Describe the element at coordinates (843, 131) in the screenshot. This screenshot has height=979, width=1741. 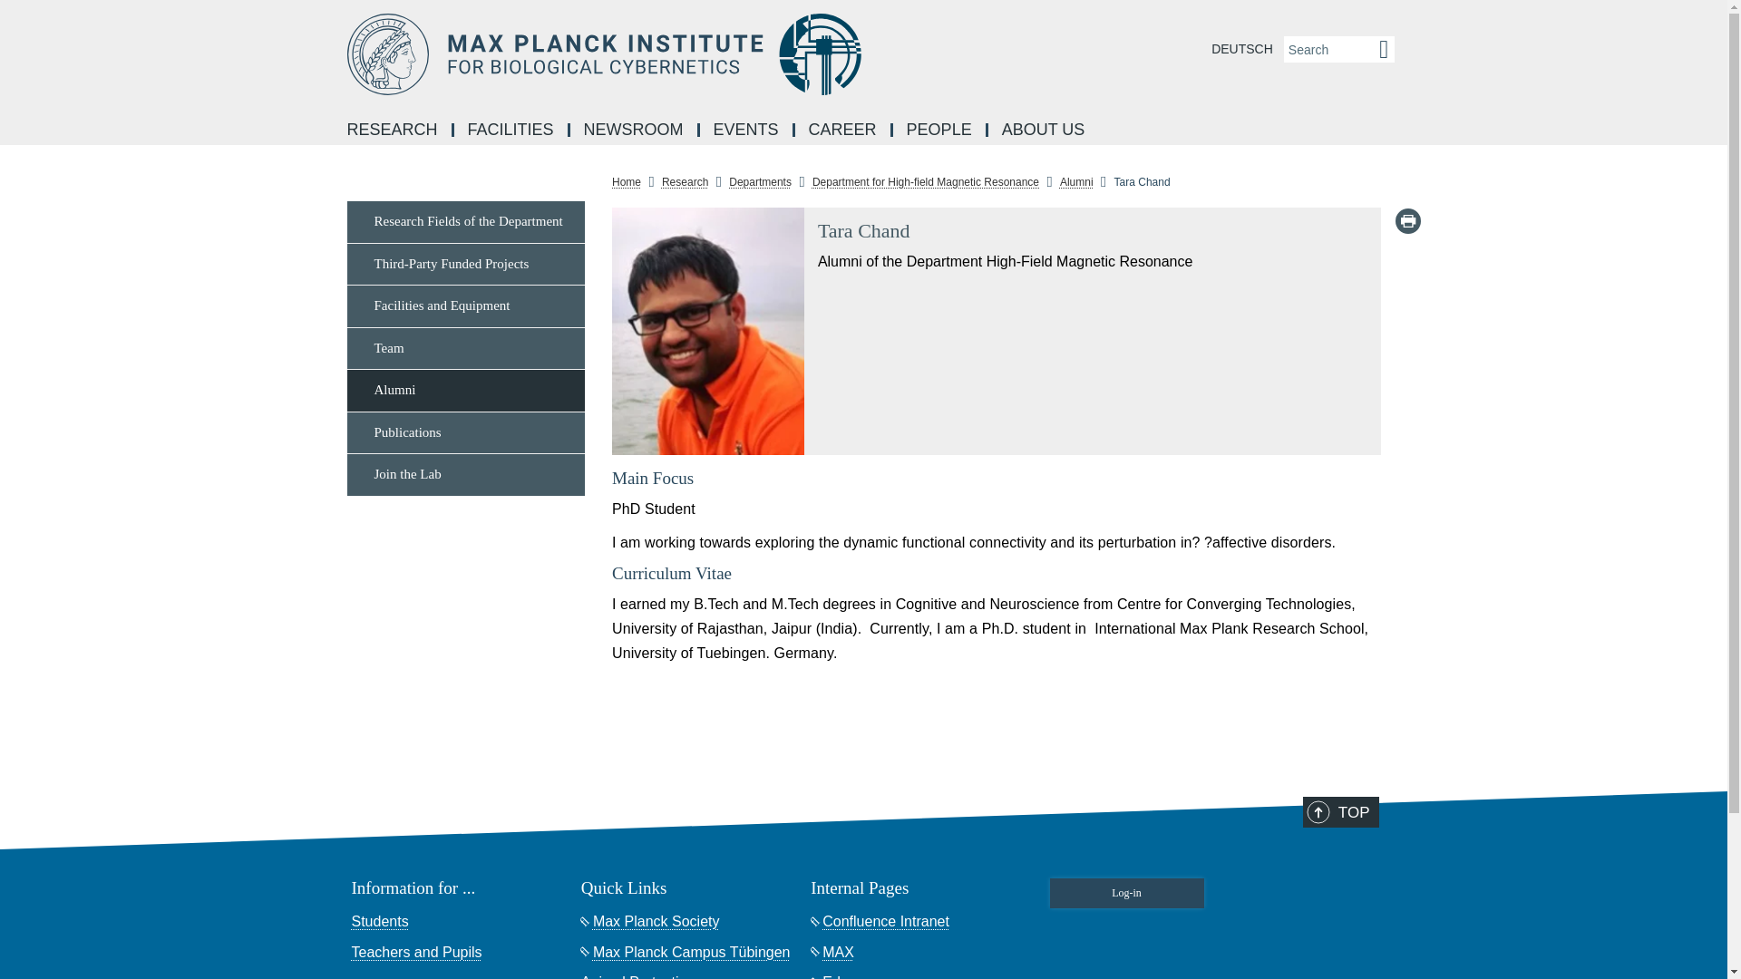
I see `CAREER` at that location.